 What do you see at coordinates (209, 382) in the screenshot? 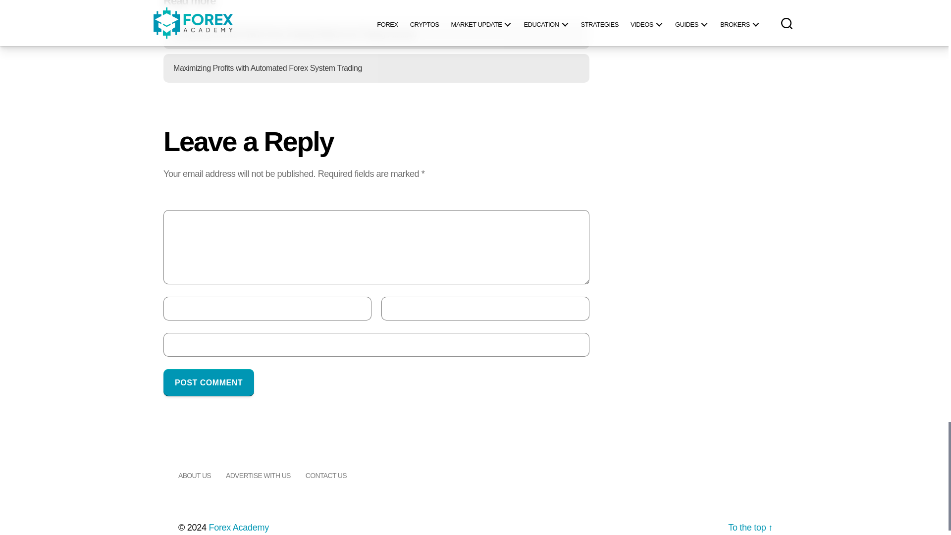
I see `Post Comment` at bounding box center [209, 382].